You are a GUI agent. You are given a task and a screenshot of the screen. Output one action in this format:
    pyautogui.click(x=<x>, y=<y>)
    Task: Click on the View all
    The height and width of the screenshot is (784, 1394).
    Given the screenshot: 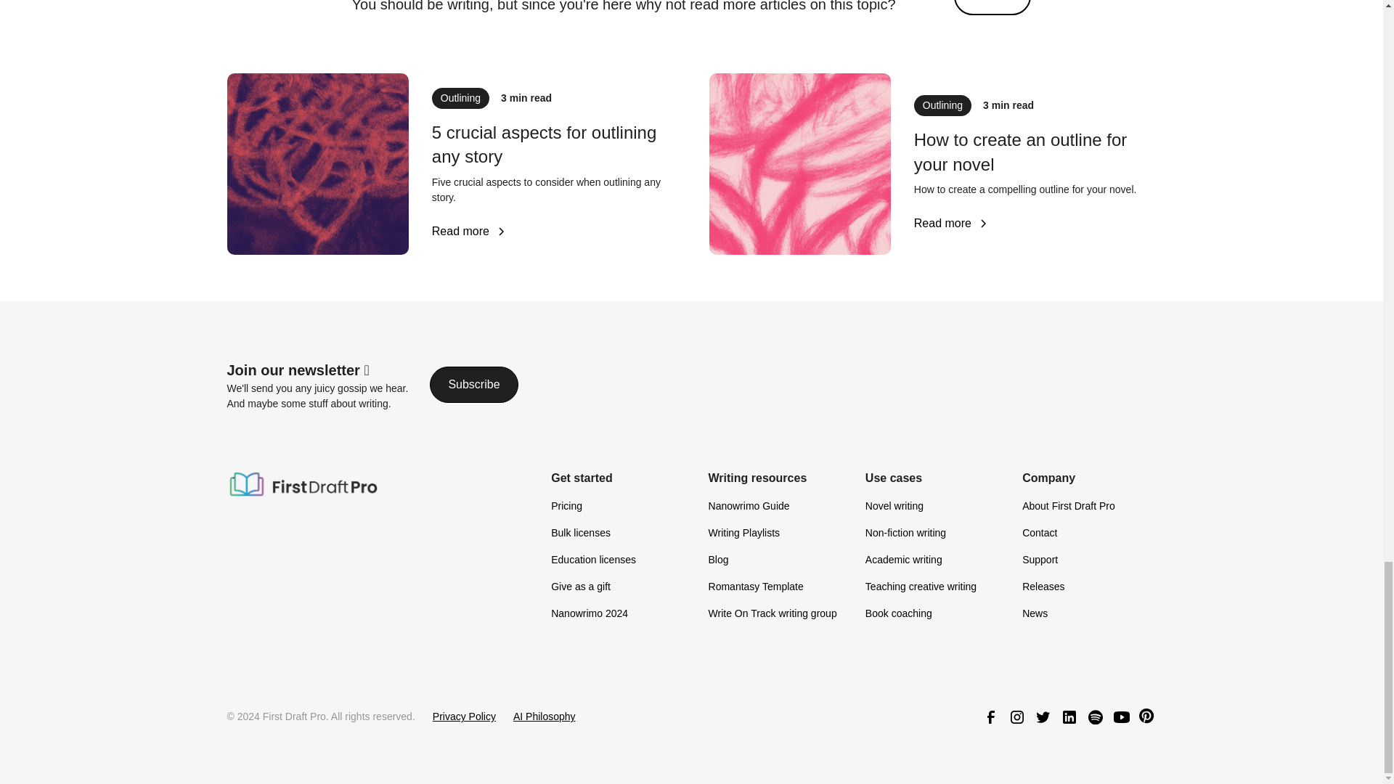 What is the action you would take?
    pyautogui.click(x=992, y=7)
    